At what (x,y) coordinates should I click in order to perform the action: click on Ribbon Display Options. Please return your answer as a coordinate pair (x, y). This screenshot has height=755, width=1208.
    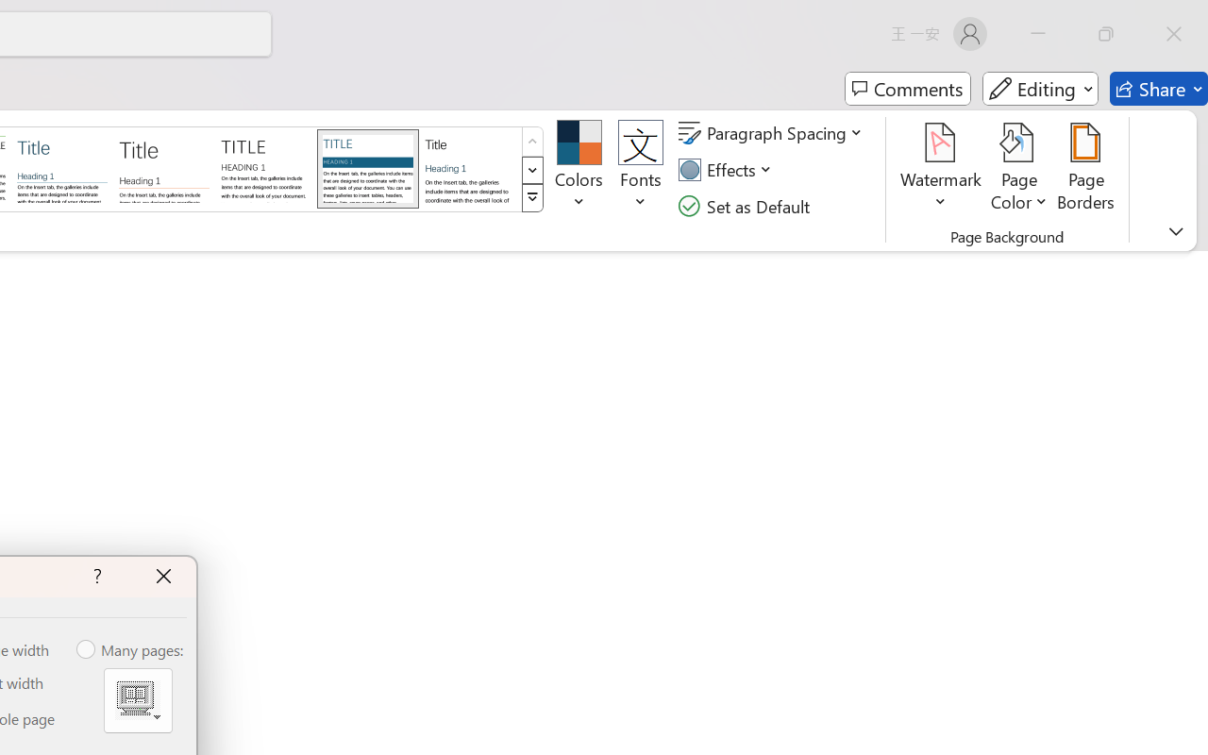
    Looking at the image, I should click on (1176, 231).